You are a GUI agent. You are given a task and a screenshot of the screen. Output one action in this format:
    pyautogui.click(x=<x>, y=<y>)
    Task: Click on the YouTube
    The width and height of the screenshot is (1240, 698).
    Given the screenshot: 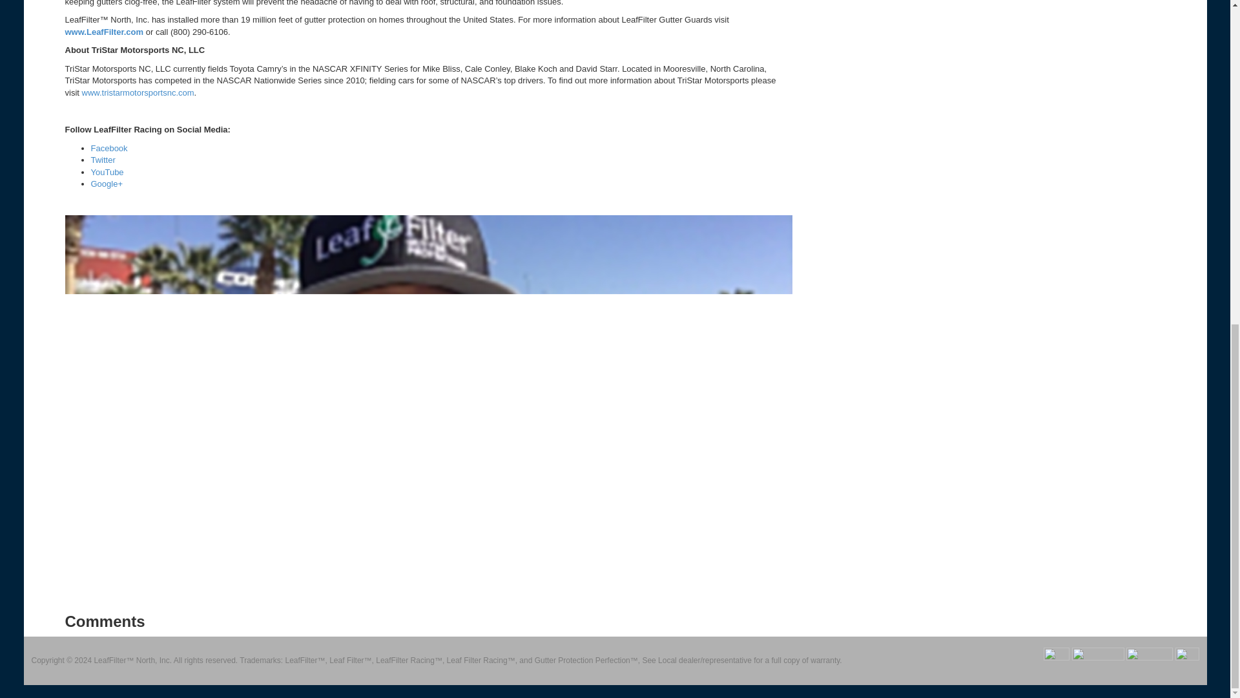 What is the action you would take?
    pyautogui.click(x=107, y=172)
    